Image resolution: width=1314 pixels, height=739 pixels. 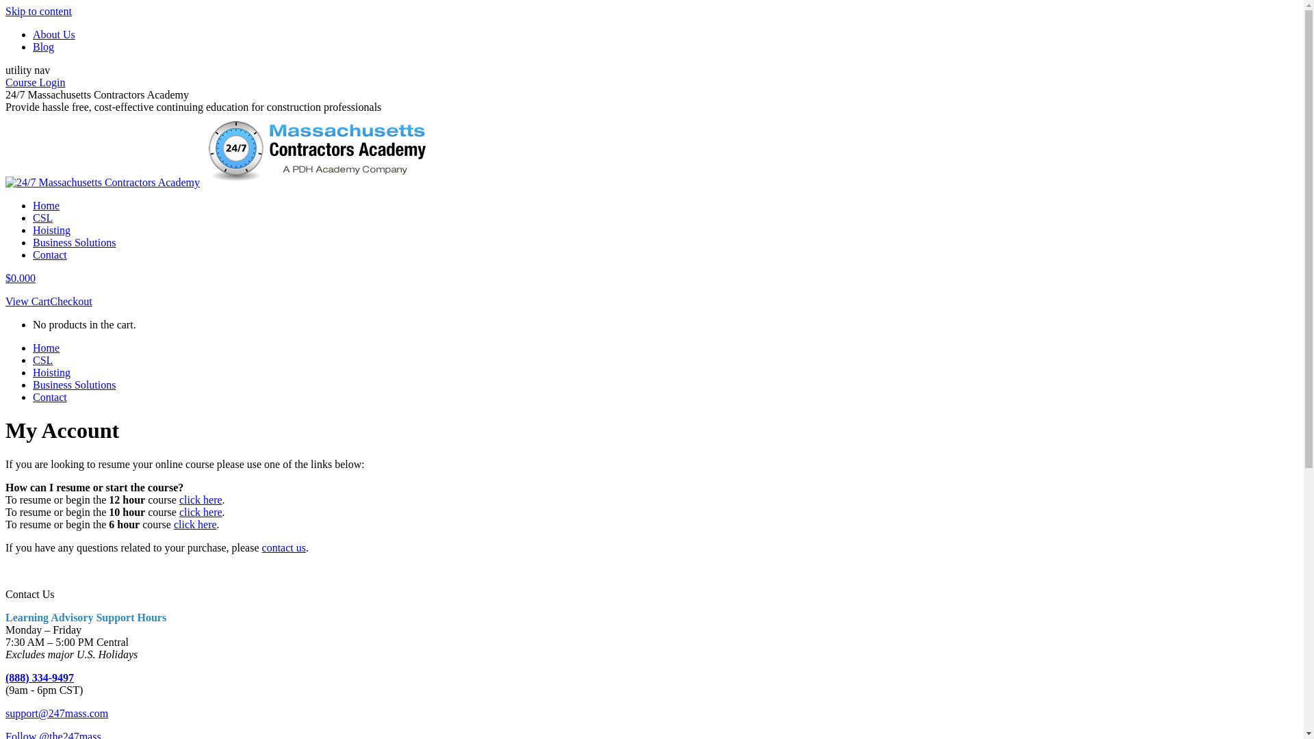 What do you see at coordinates (201, 500) in the screenshot?
I see `click here` at bounding box center [201, 500].